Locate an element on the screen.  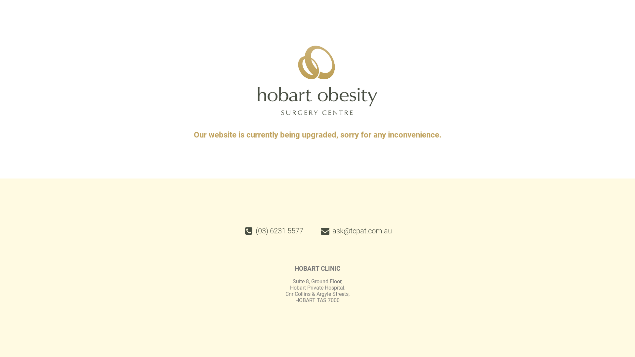
(03) 6231 5577 is located at coordinates (274, 231).